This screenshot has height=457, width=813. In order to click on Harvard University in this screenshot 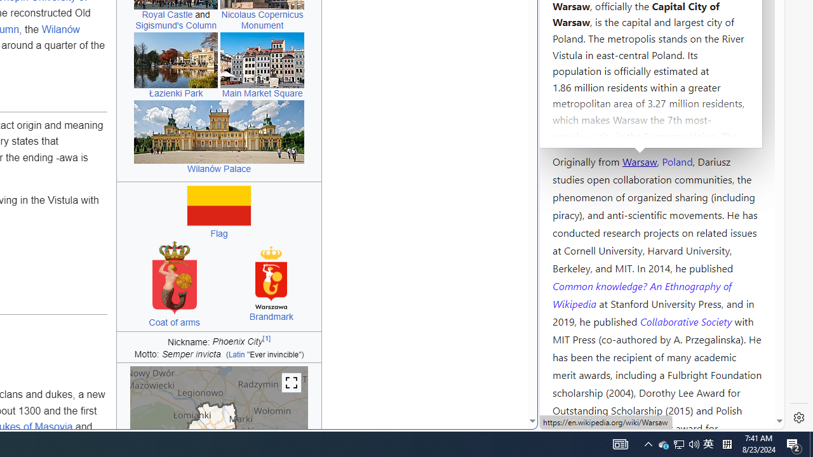, I will do `click(593, 131)`.